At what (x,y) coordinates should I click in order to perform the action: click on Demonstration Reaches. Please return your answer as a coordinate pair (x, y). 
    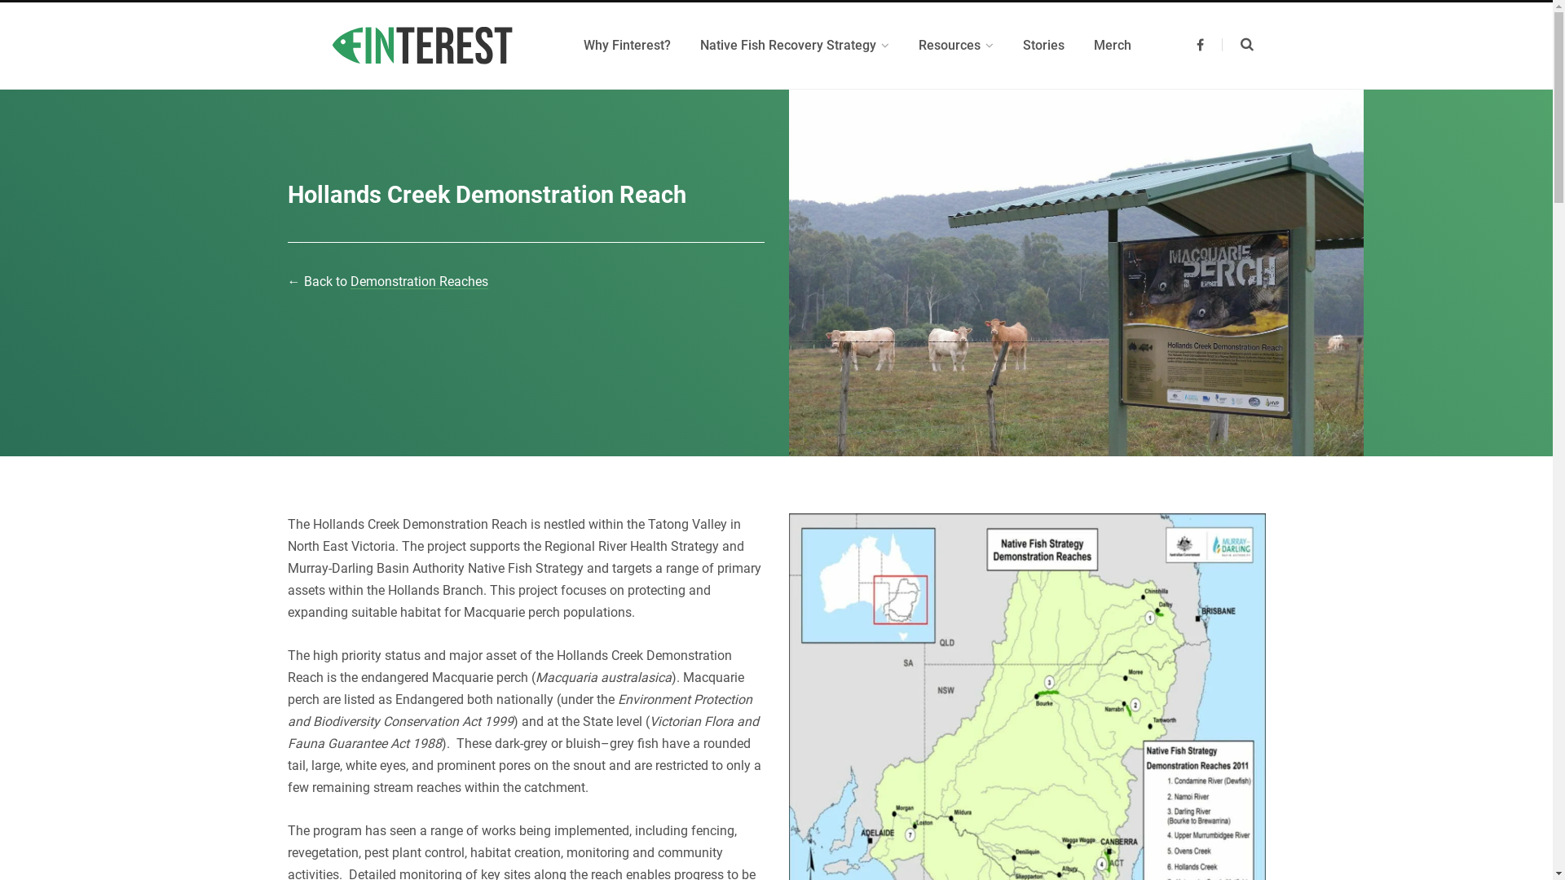
    Looking at the image, I should click on (419, 282).